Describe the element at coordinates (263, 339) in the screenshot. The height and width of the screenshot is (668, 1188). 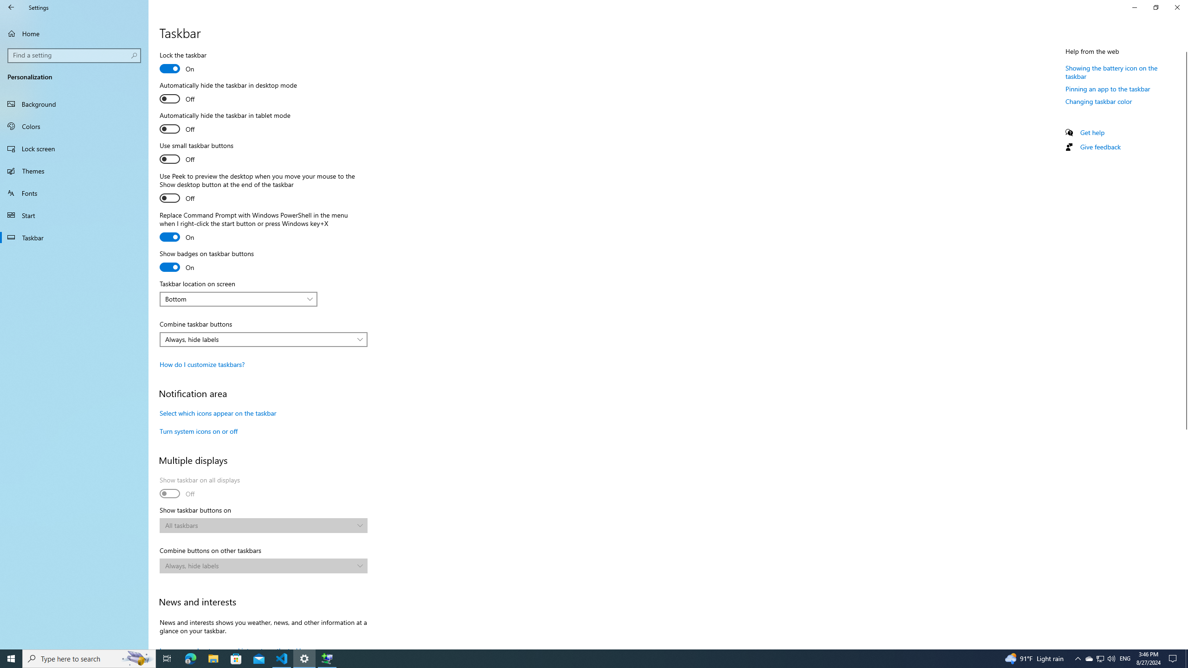
I see `Combine taskbar buttons` at that location.